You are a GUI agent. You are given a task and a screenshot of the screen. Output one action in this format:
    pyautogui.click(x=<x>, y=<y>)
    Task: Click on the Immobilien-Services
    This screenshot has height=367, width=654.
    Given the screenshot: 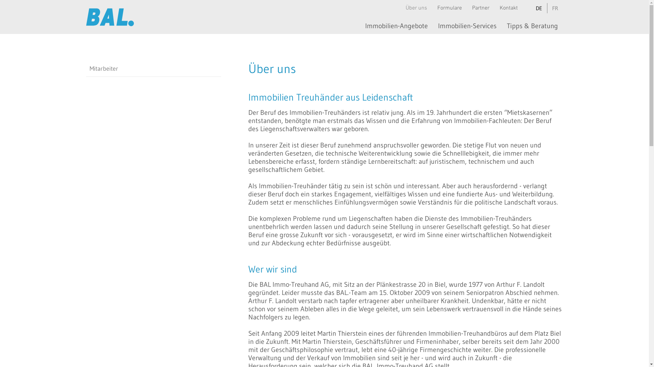 What is the action you would take?
    pyautogui.click(x=467, y=26)
    